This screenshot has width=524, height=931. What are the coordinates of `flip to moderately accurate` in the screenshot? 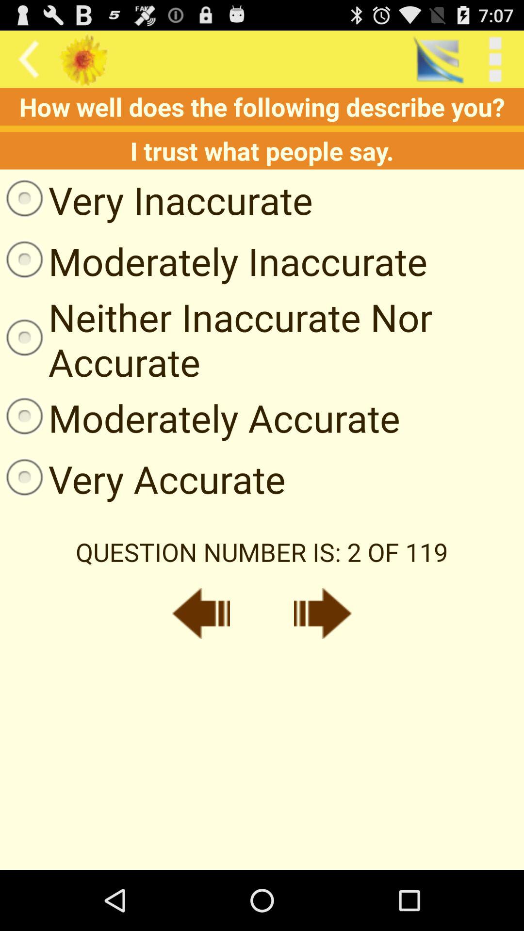 It's located at (200, 417).